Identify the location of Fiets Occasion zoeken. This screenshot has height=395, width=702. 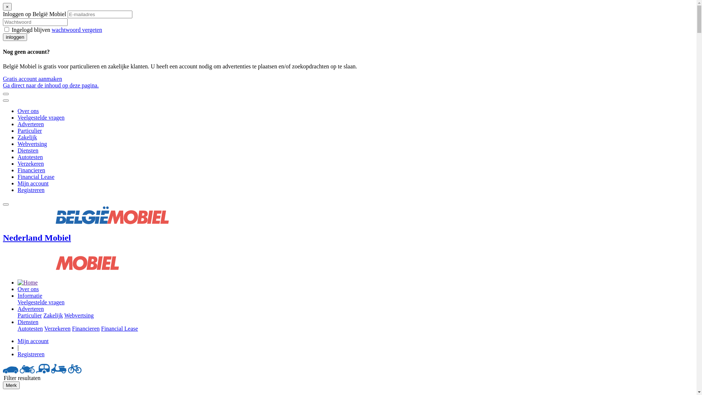
(75, 372).